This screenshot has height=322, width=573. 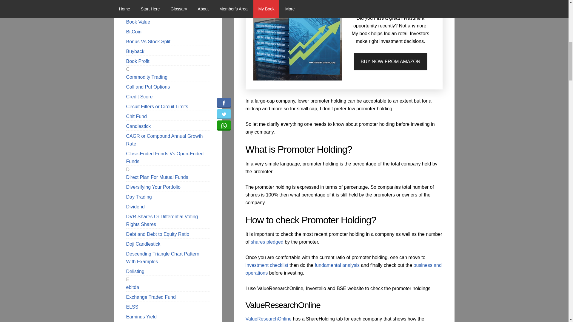 I want to click on shares pledged, so click(x=267, y=242).